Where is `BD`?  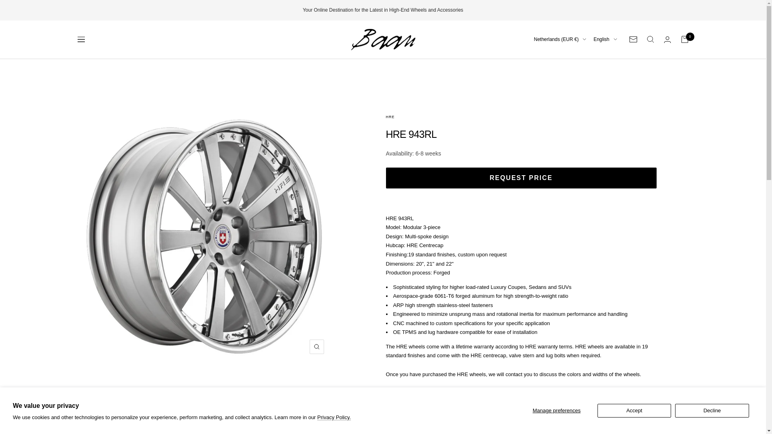 BD is located at coordinates (515, 268).